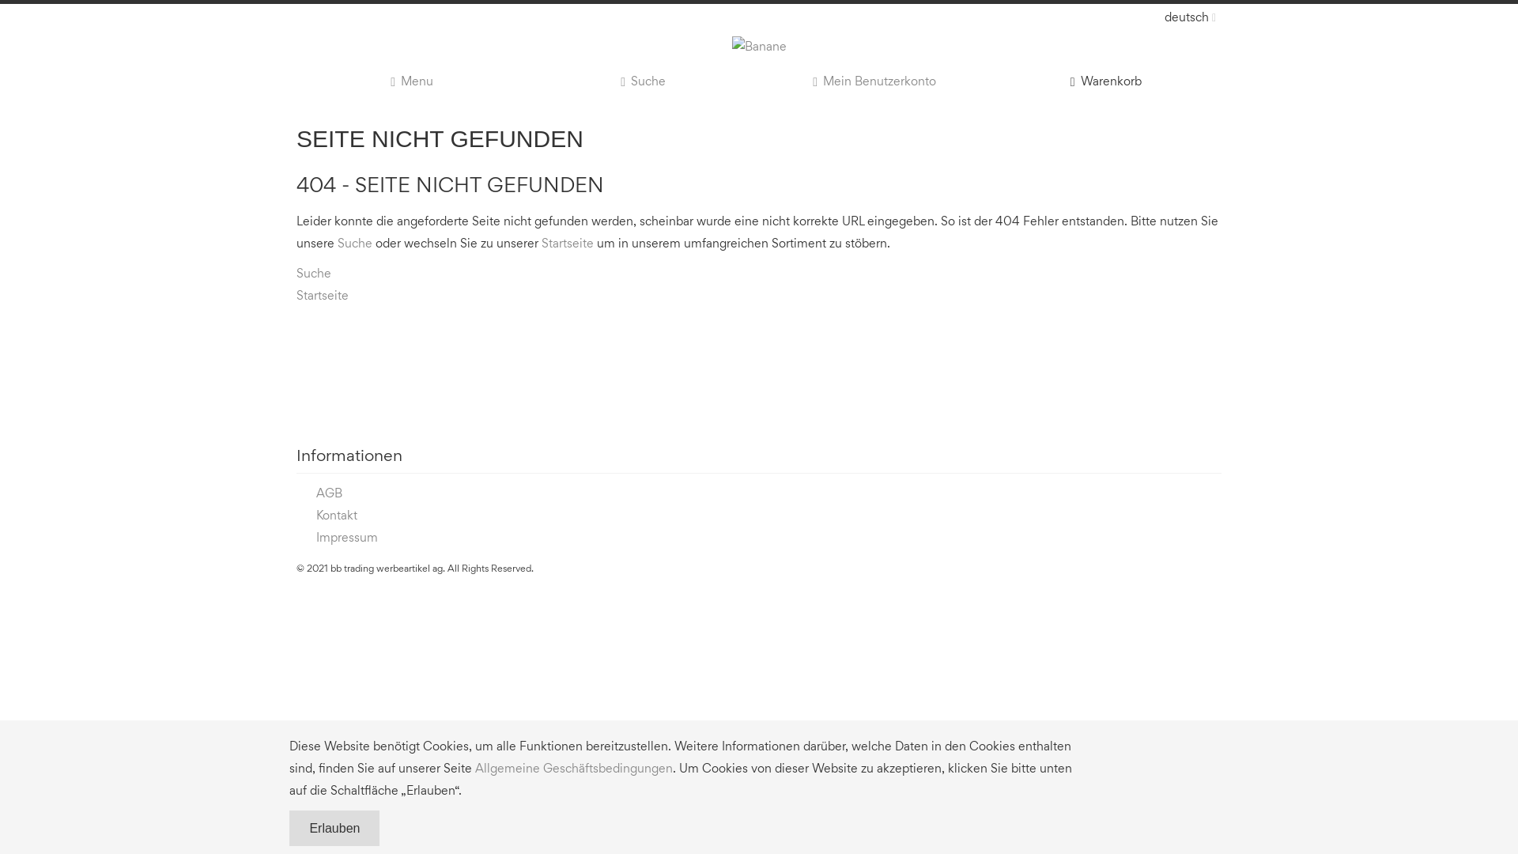 The image size is (1518, 854). Describe the element at coordinates (355, 244) in the screenshot. I see `Suche` at that location.